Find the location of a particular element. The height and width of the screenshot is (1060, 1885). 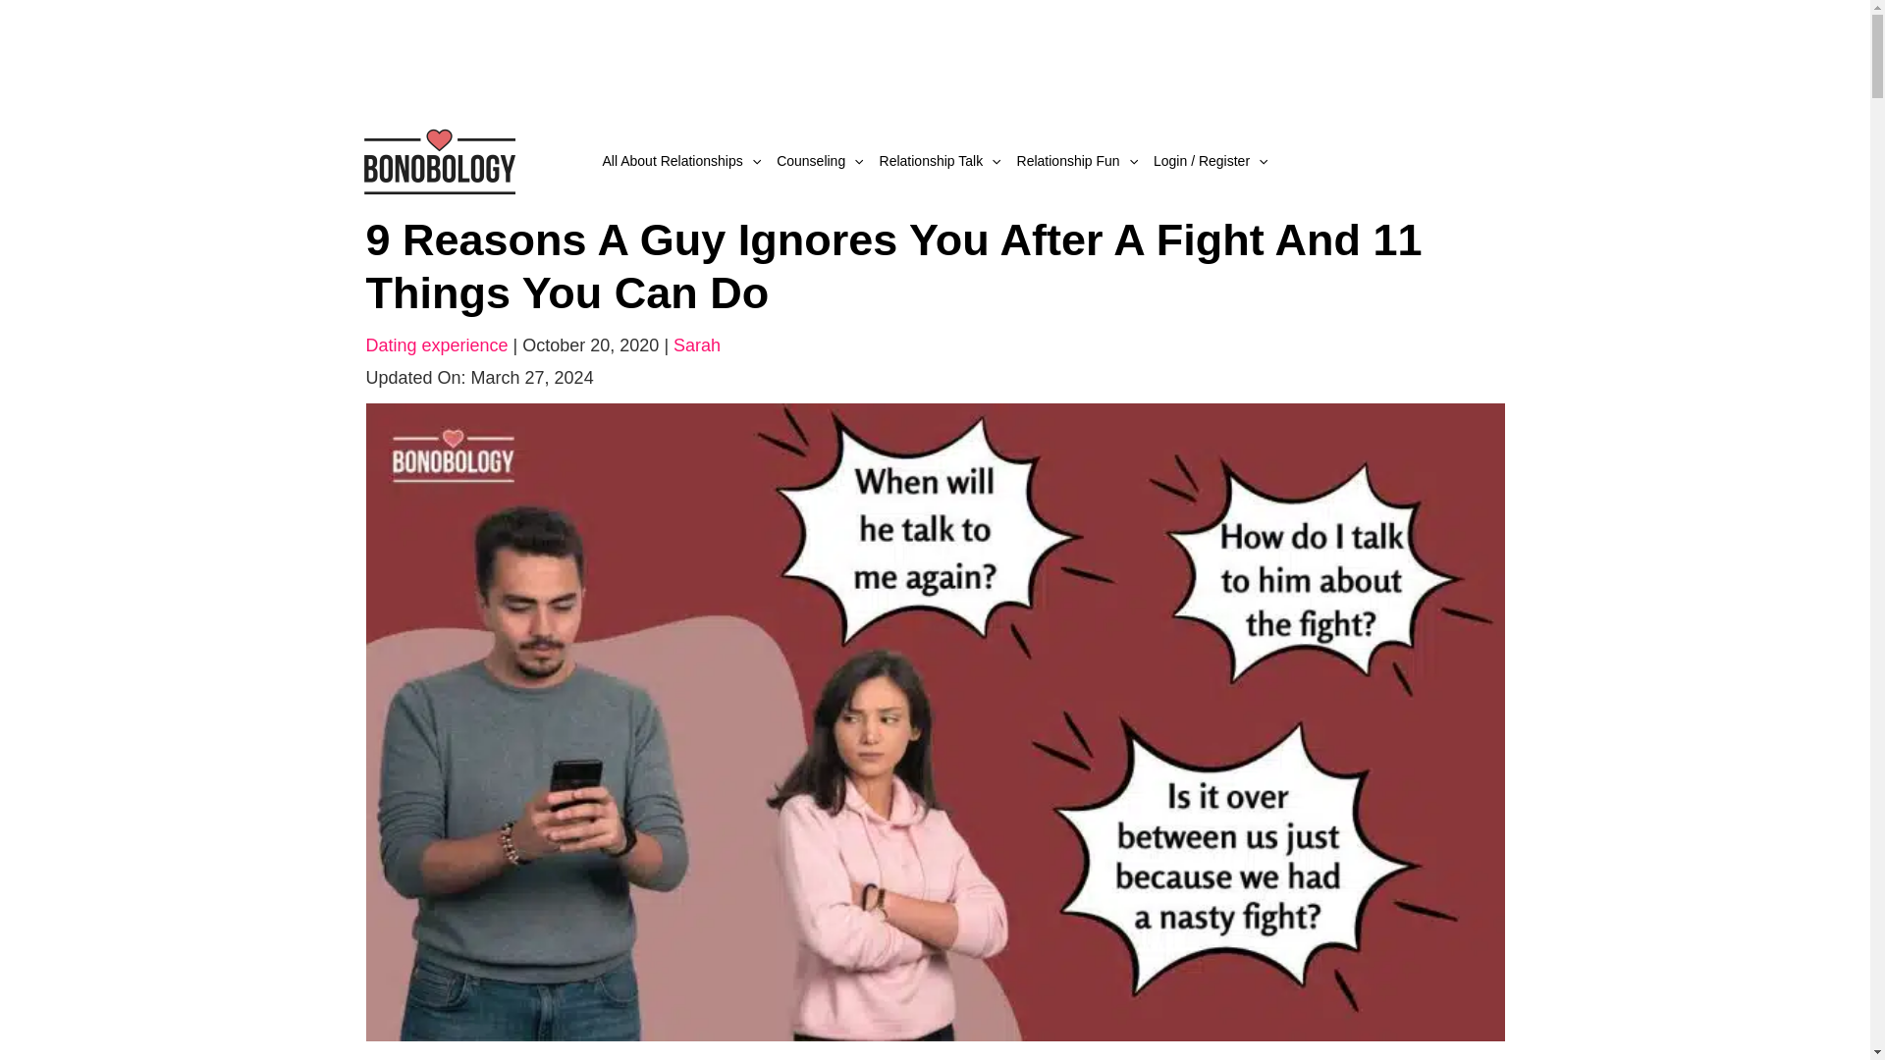

cropped-cropped-Bonobology-2.png is located at coordinates (438, 159).